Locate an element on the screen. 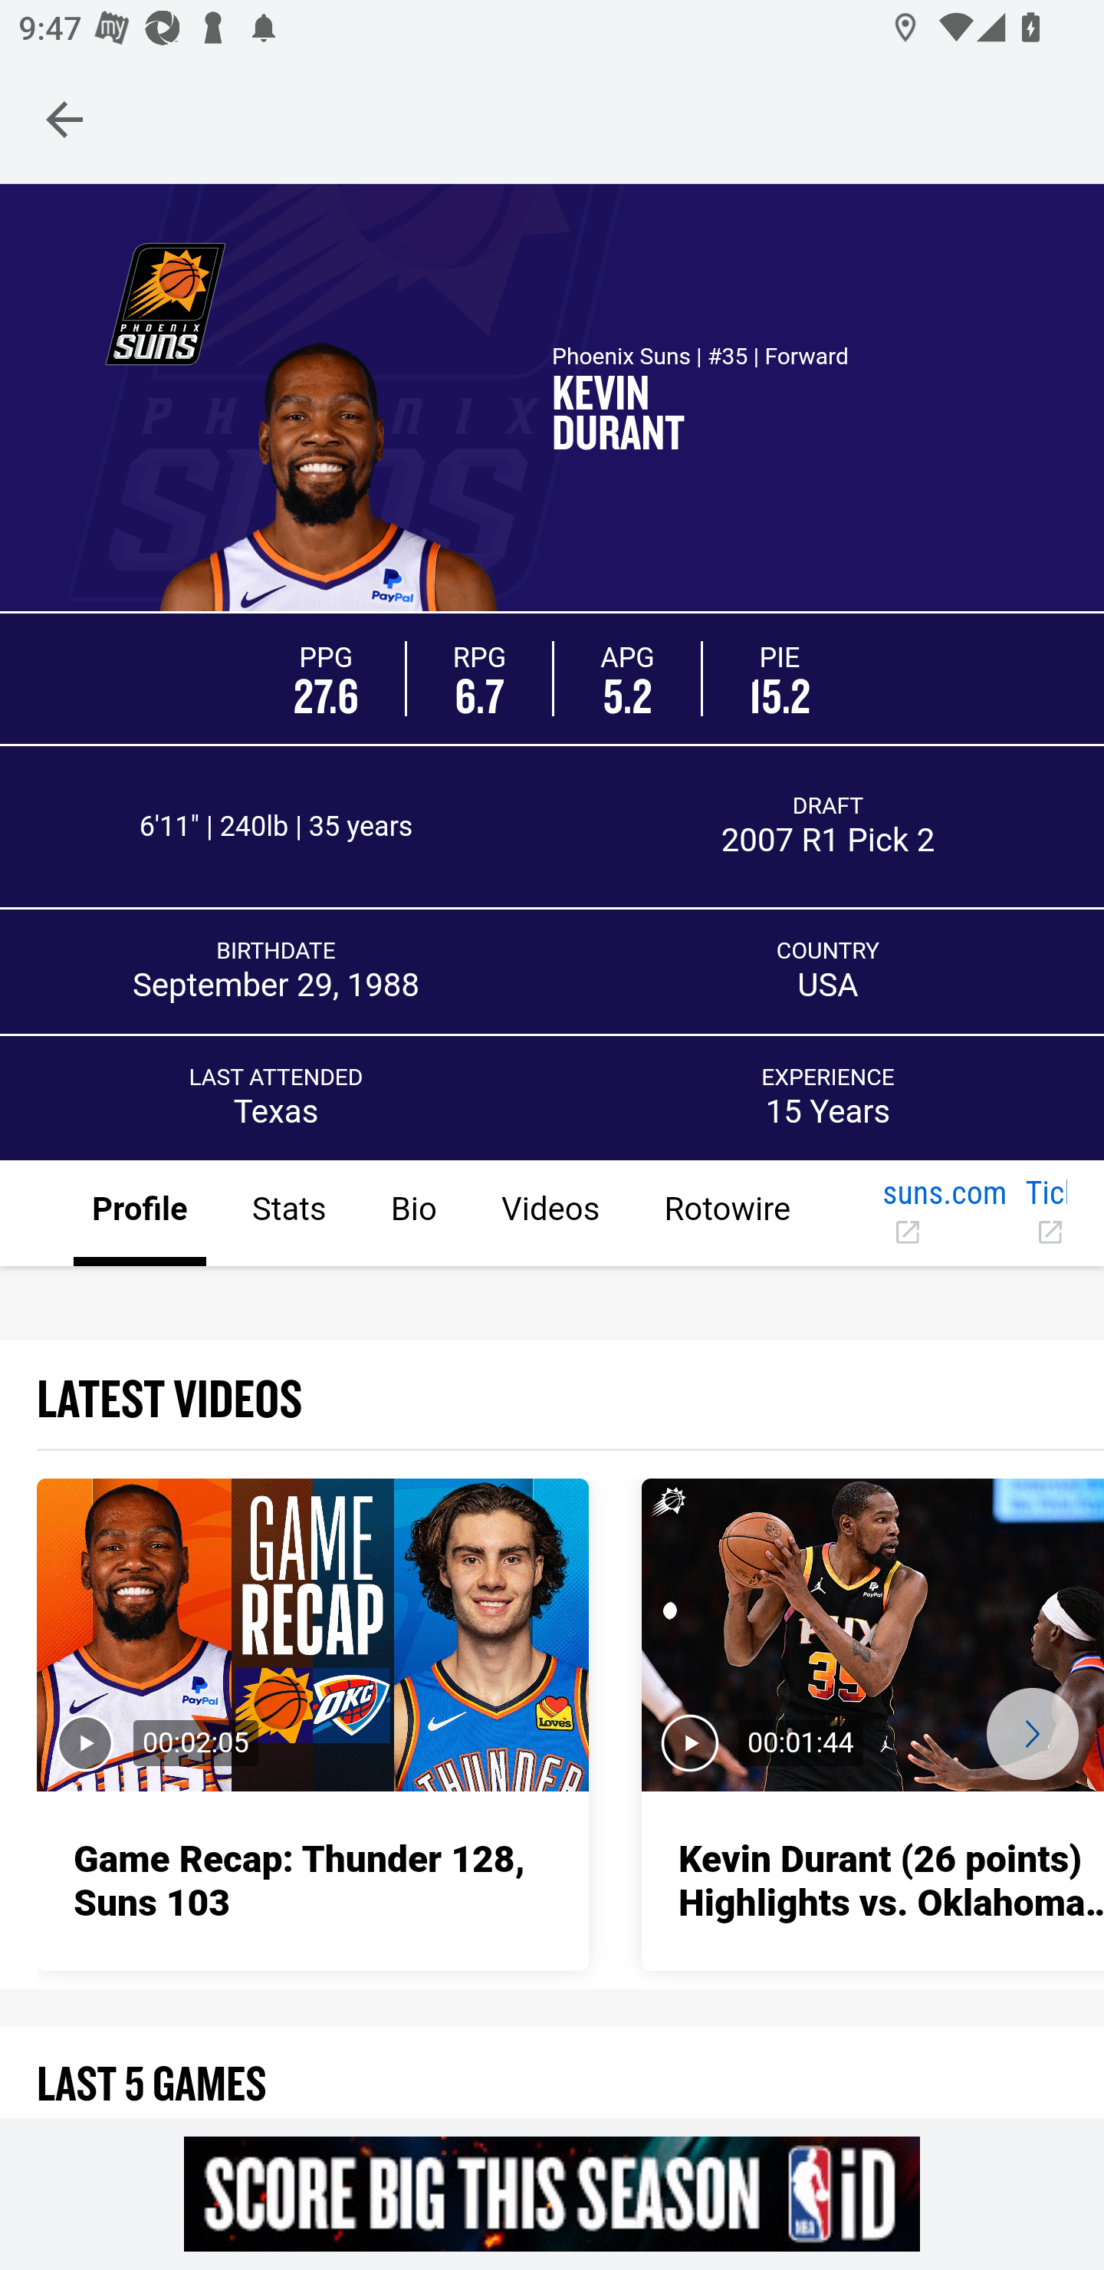 Image resolution: width=1104 pixels, height=2270 pixels. suns.com is located at coordinates (944, 1214).